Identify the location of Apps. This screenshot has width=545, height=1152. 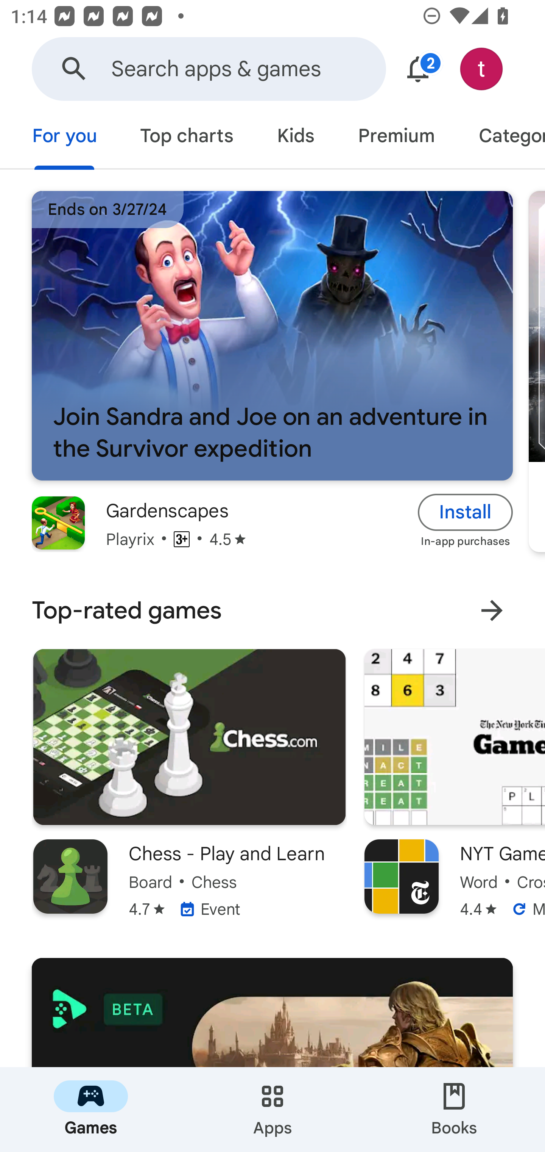
(272, 1110).